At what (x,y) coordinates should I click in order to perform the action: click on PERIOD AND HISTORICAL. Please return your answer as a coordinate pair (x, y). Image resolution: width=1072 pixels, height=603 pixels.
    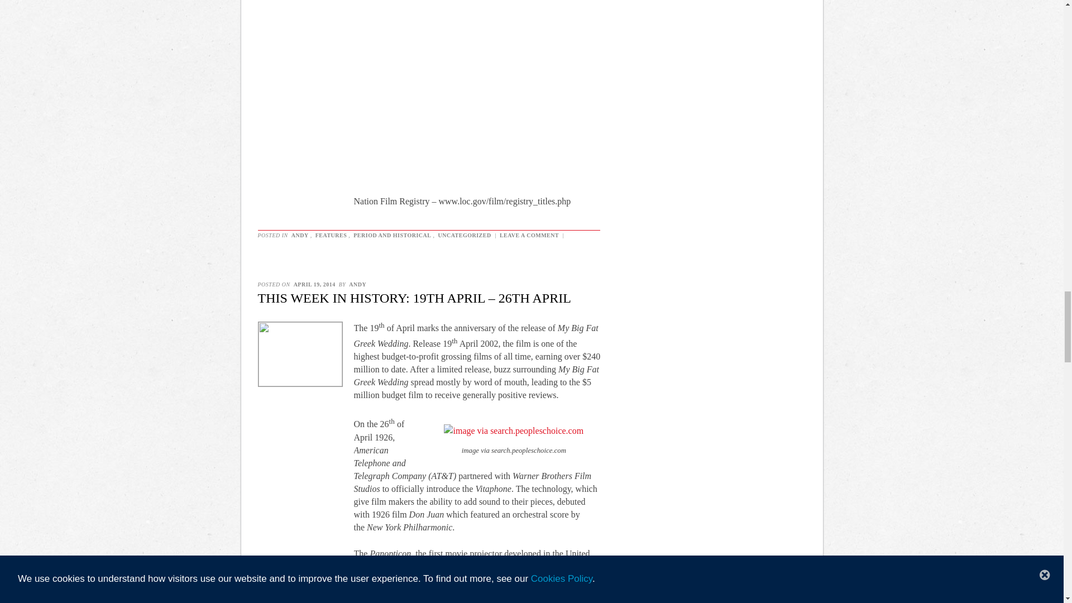
    Looking at the image, I should click on (392, 234).